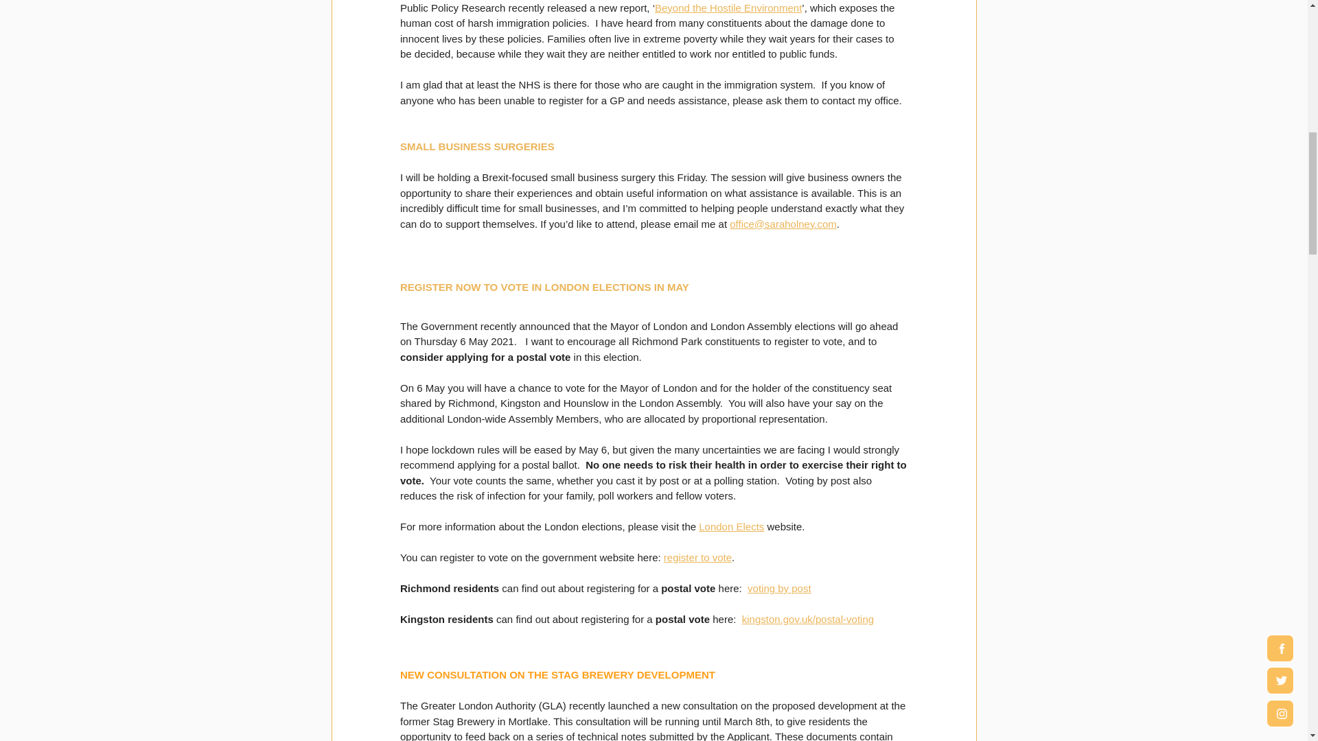 Image resolution: width=1318 pixels, height=741 pixels. I want to click on Beyond the Hostile Environment, so click(728, 7).